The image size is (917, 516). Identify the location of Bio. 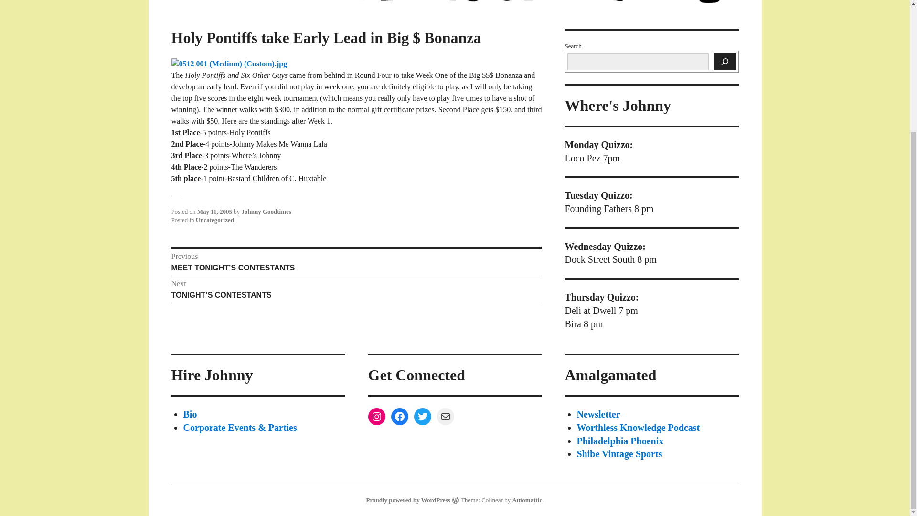
(190, 414).